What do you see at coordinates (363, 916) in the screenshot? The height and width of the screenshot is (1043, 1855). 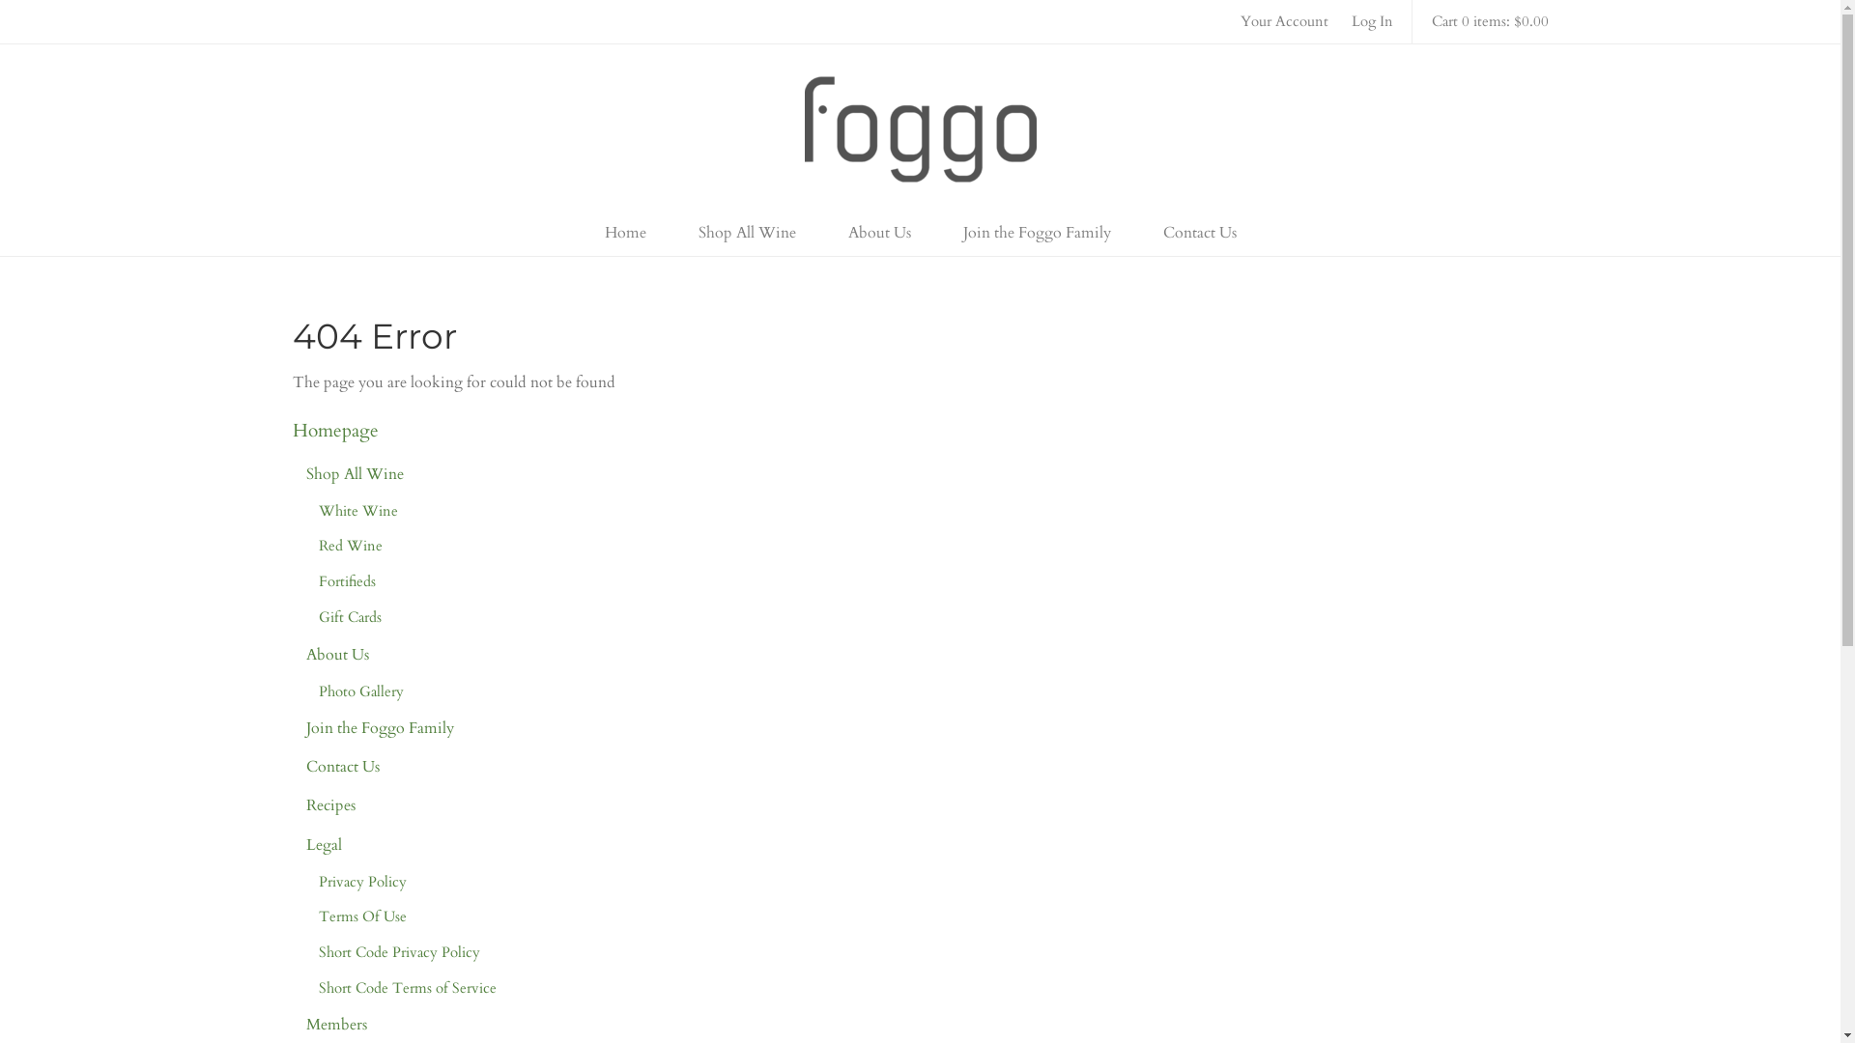 I see `Terms Of Use` at bounding box center [363, 916].